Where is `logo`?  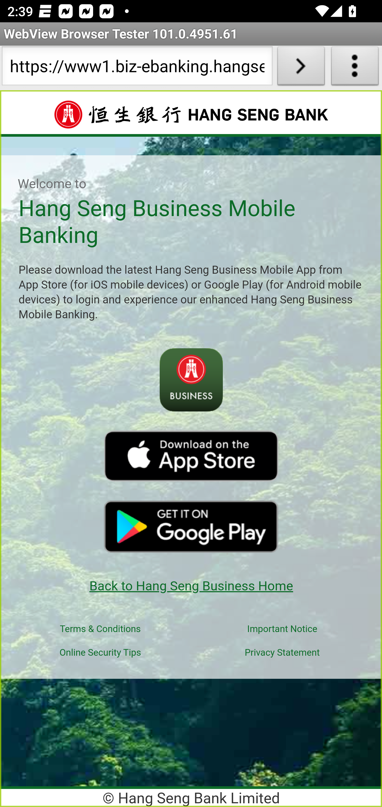 logo is located at coordinates (191, 526).